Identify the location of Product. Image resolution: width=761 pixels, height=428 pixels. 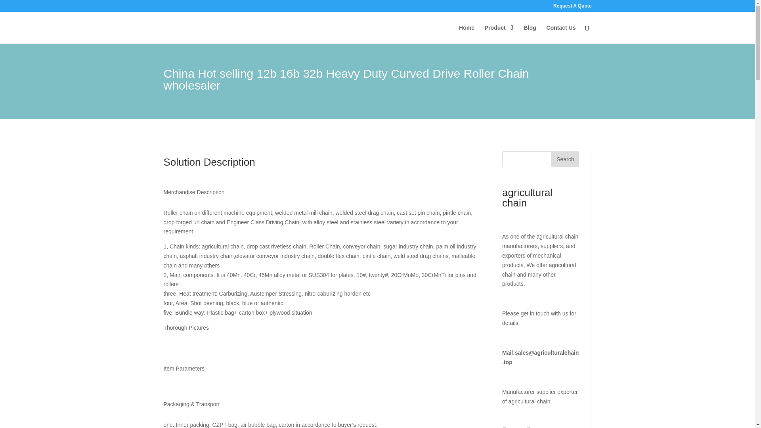
(499, 34).